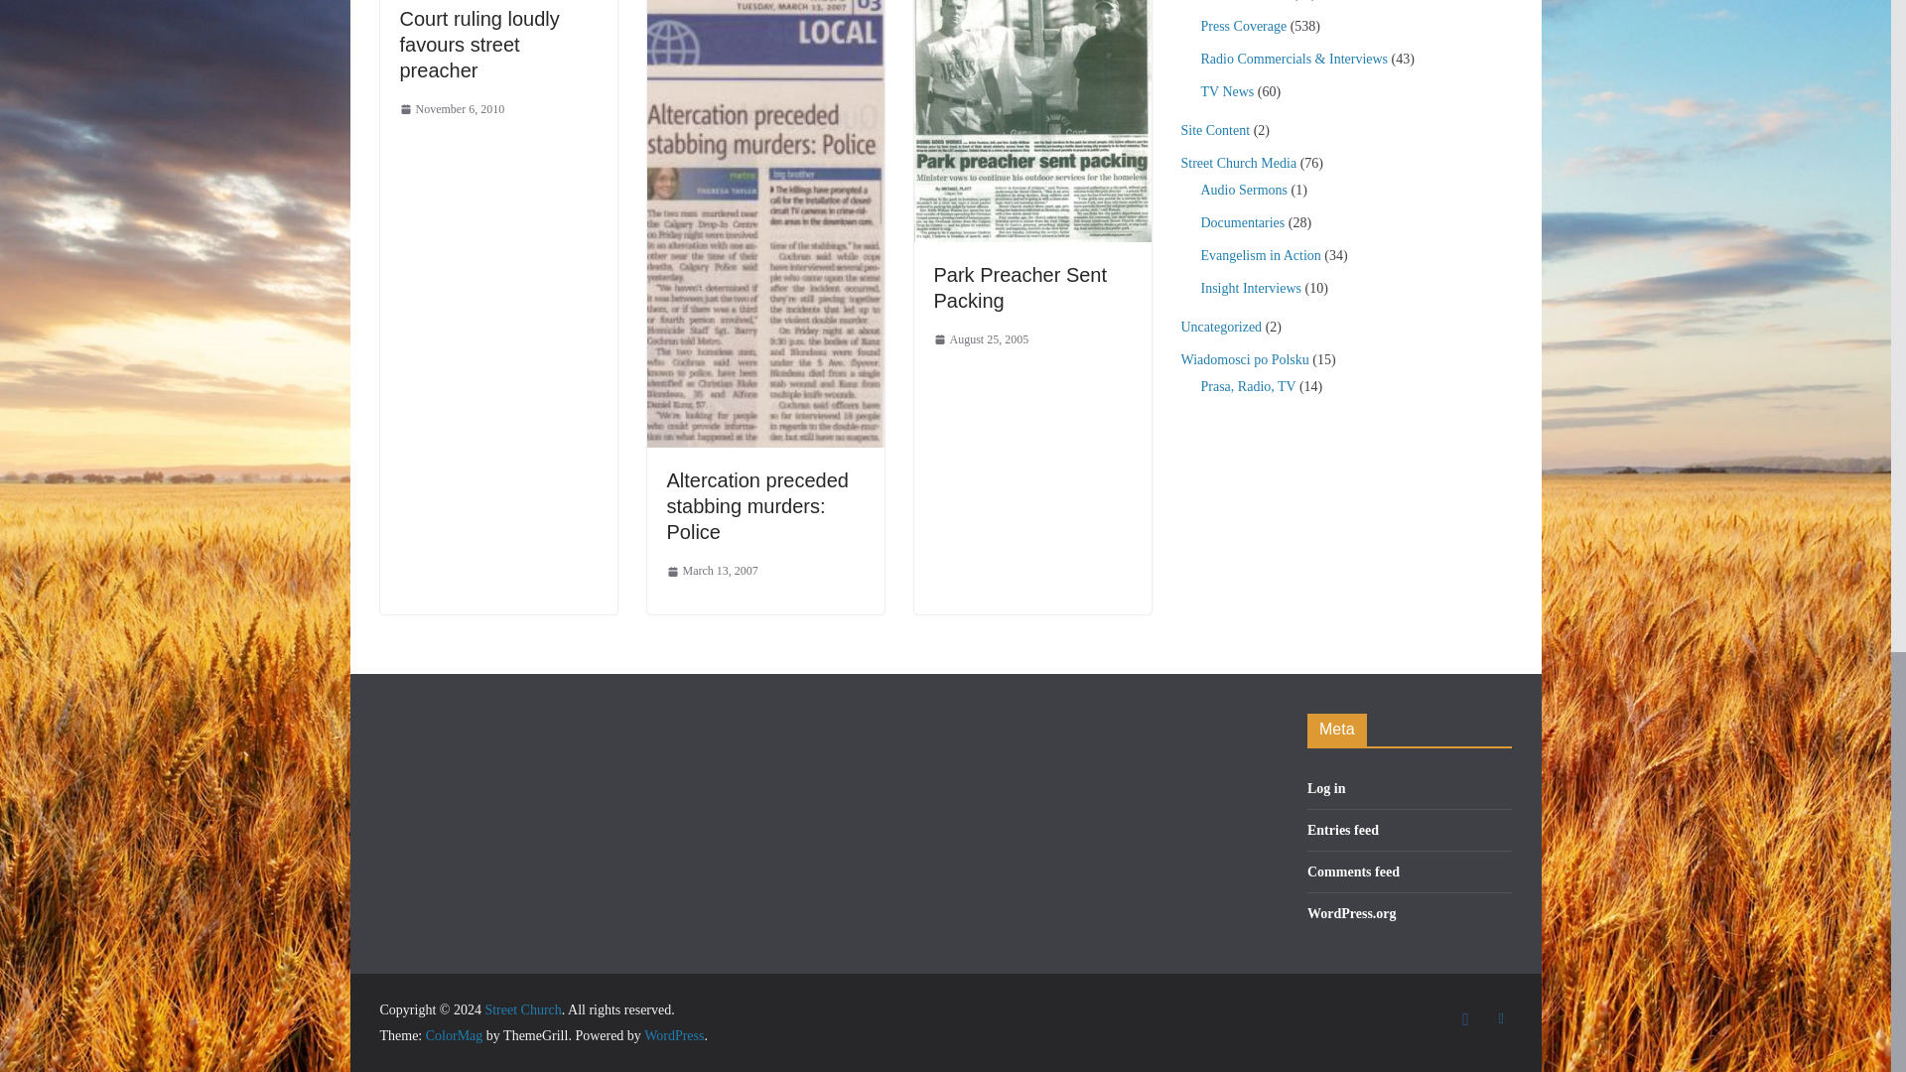 The image size is (1906, 1072). Describe the element at coordinates (478, 44) in the screenshot. I see `Court ruling loudly favours street preacher` at that location.